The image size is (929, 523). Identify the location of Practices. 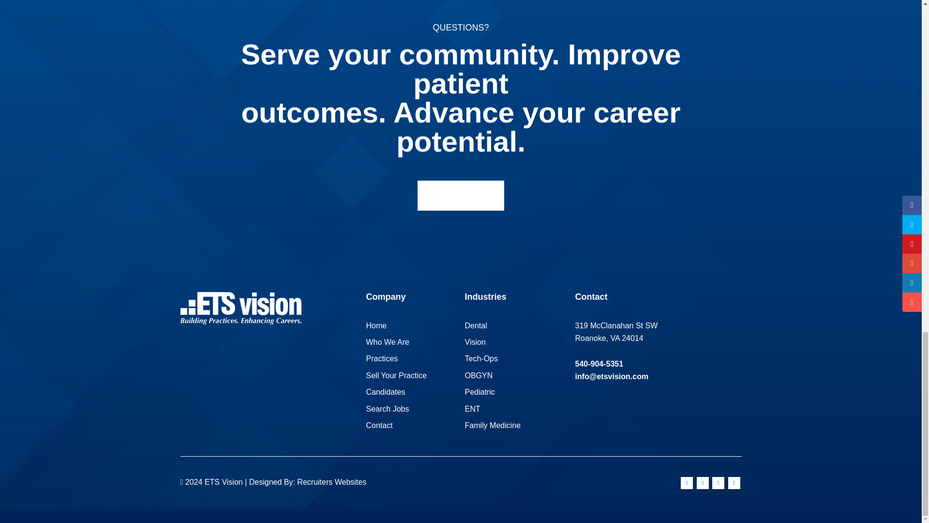
(381, 358).